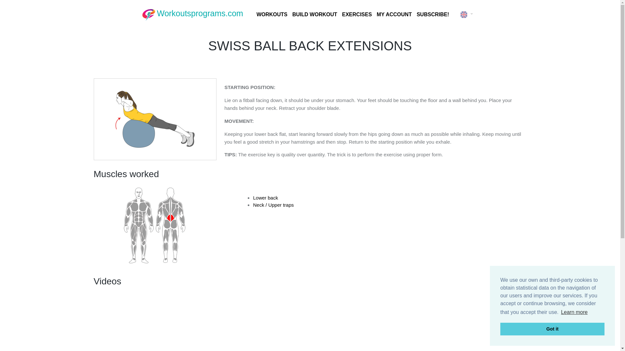 The image size is (625, 351). What do you see at coordinates (393, 14) in the screenshot?
I see `MY ACCOUNT` at bounding box center [393, 14].